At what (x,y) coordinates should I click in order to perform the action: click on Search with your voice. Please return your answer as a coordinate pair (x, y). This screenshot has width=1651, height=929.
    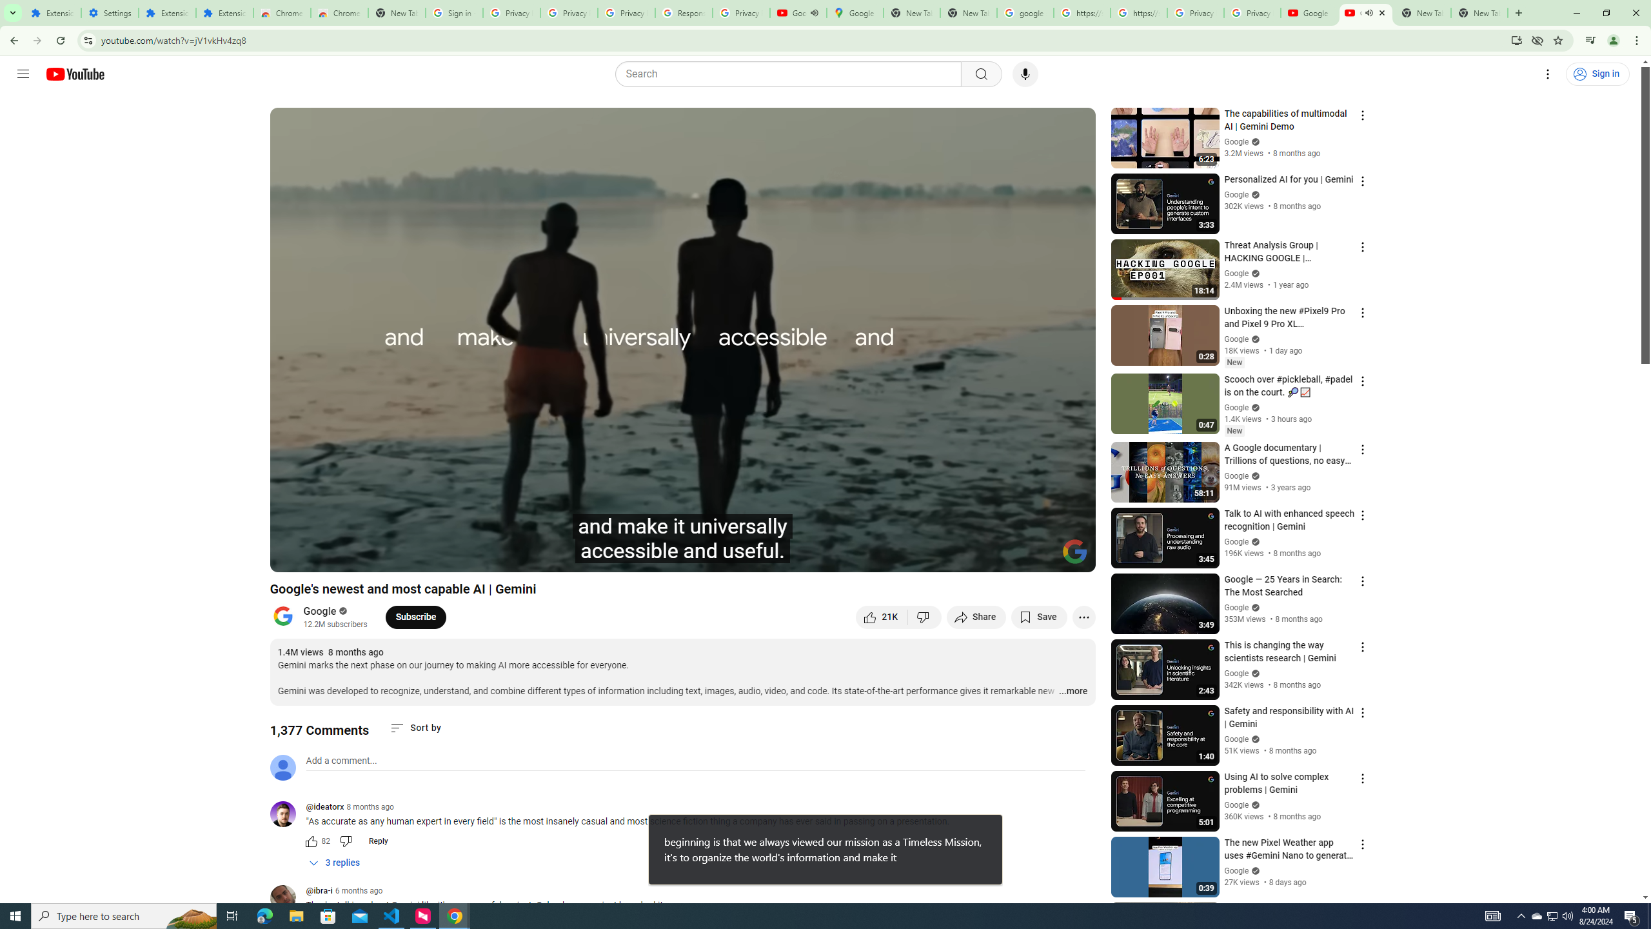
    Looking at the image, I should click on (1025, 74).